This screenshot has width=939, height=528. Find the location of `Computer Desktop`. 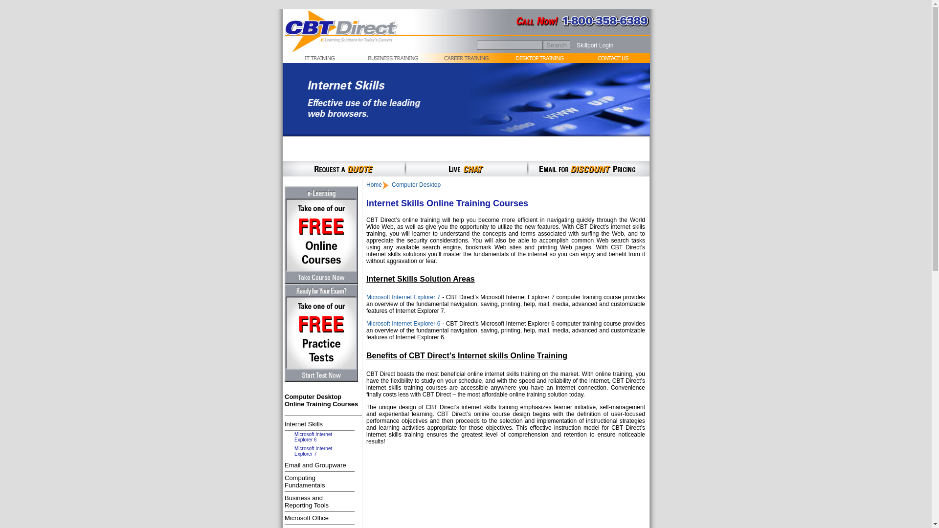

Computer Desktop is located at coordinates (313, 437).